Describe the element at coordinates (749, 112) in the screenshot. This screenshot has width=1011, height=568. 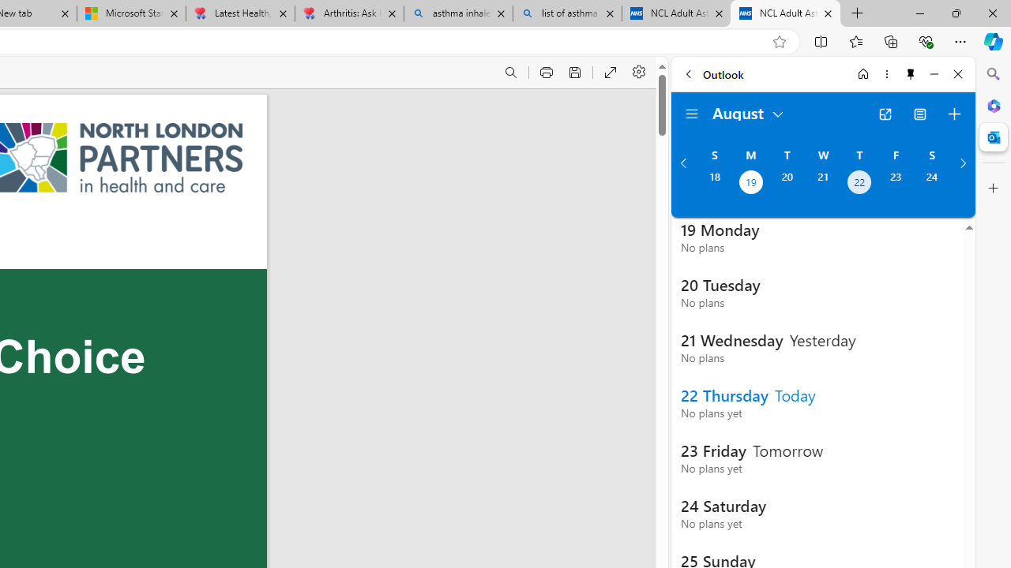
I see `August` at that location.